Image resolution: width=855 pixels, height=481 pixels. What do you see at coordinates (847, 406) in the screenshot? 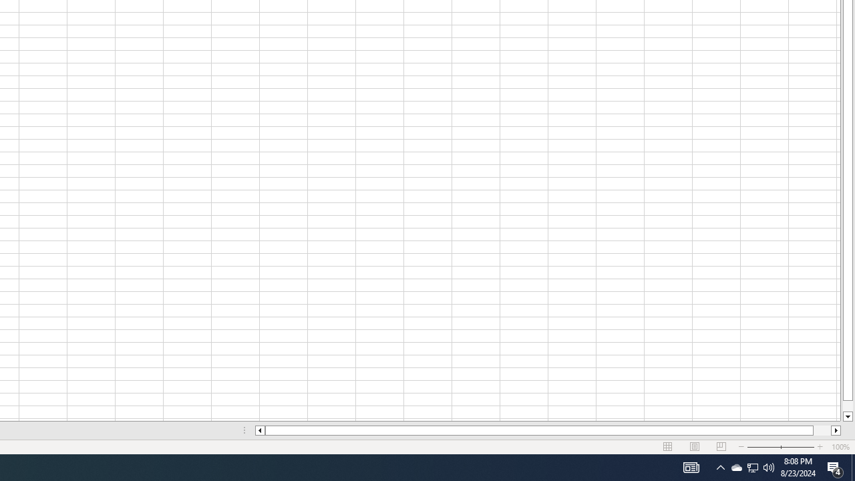
I see `Page down` at bounding box center [847, 406].